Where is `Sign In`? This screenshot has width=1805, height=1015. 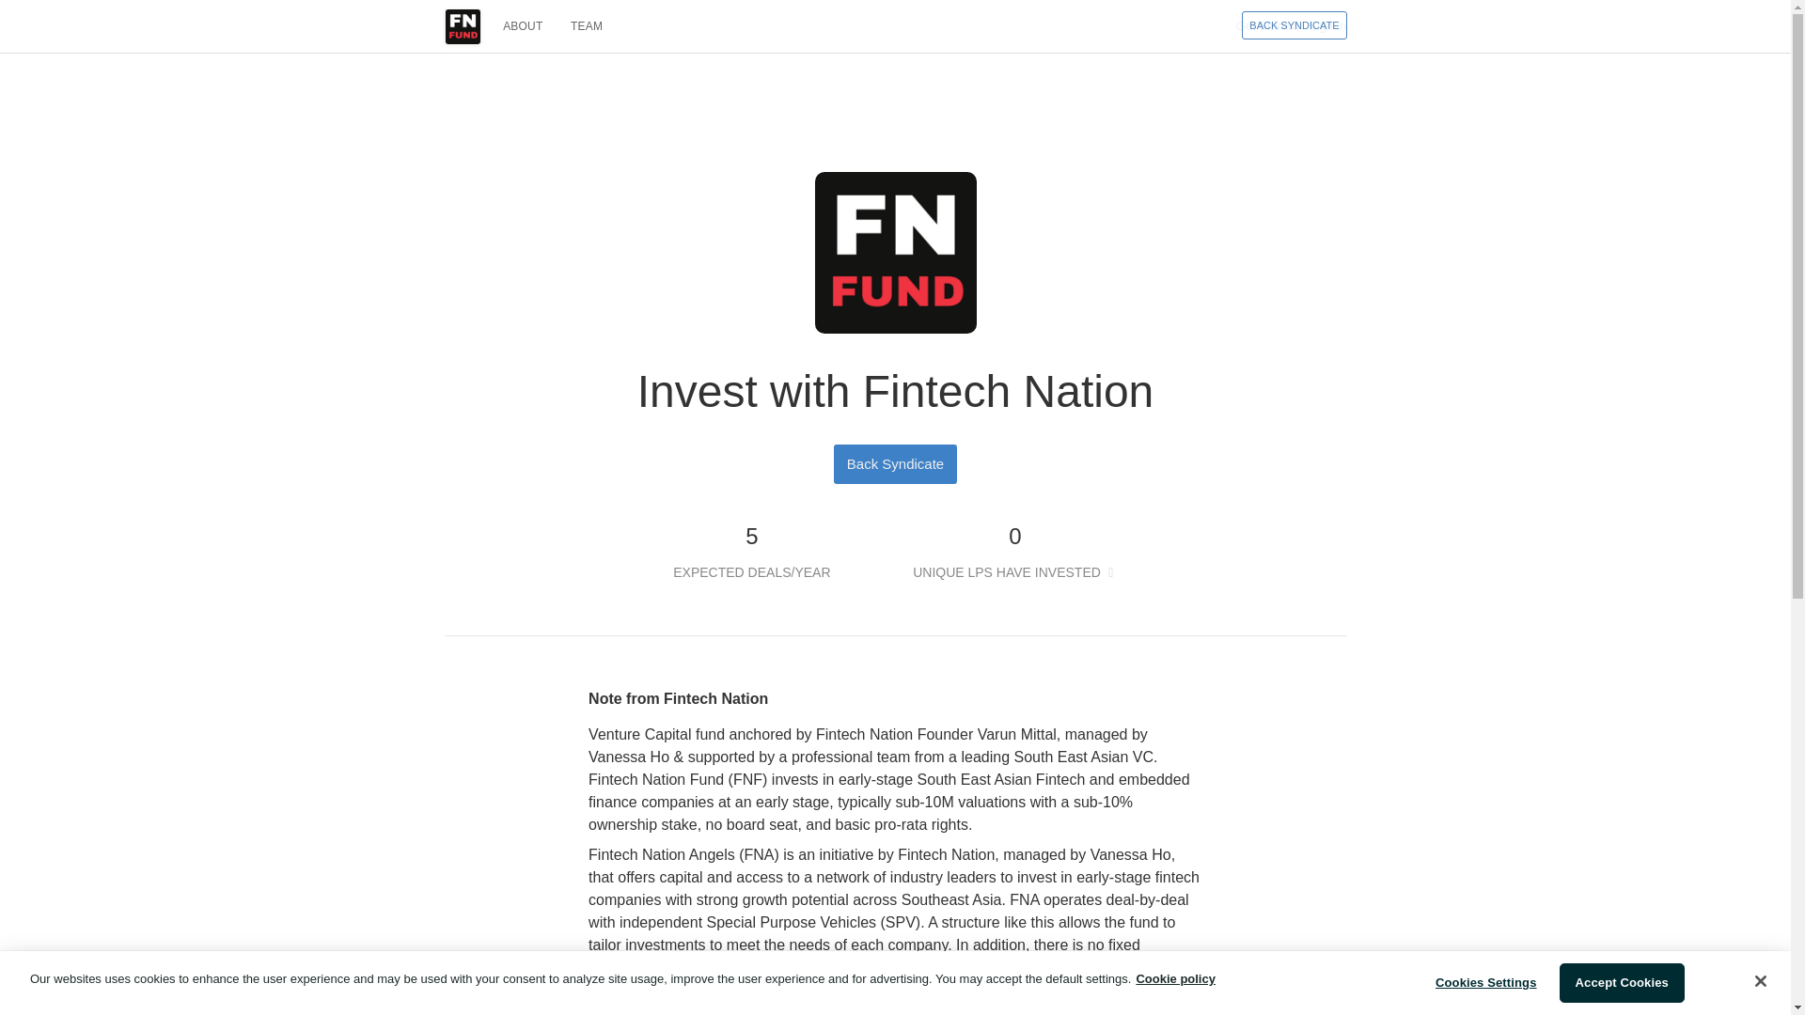
Sign In is located at coordinates (1327, 25).